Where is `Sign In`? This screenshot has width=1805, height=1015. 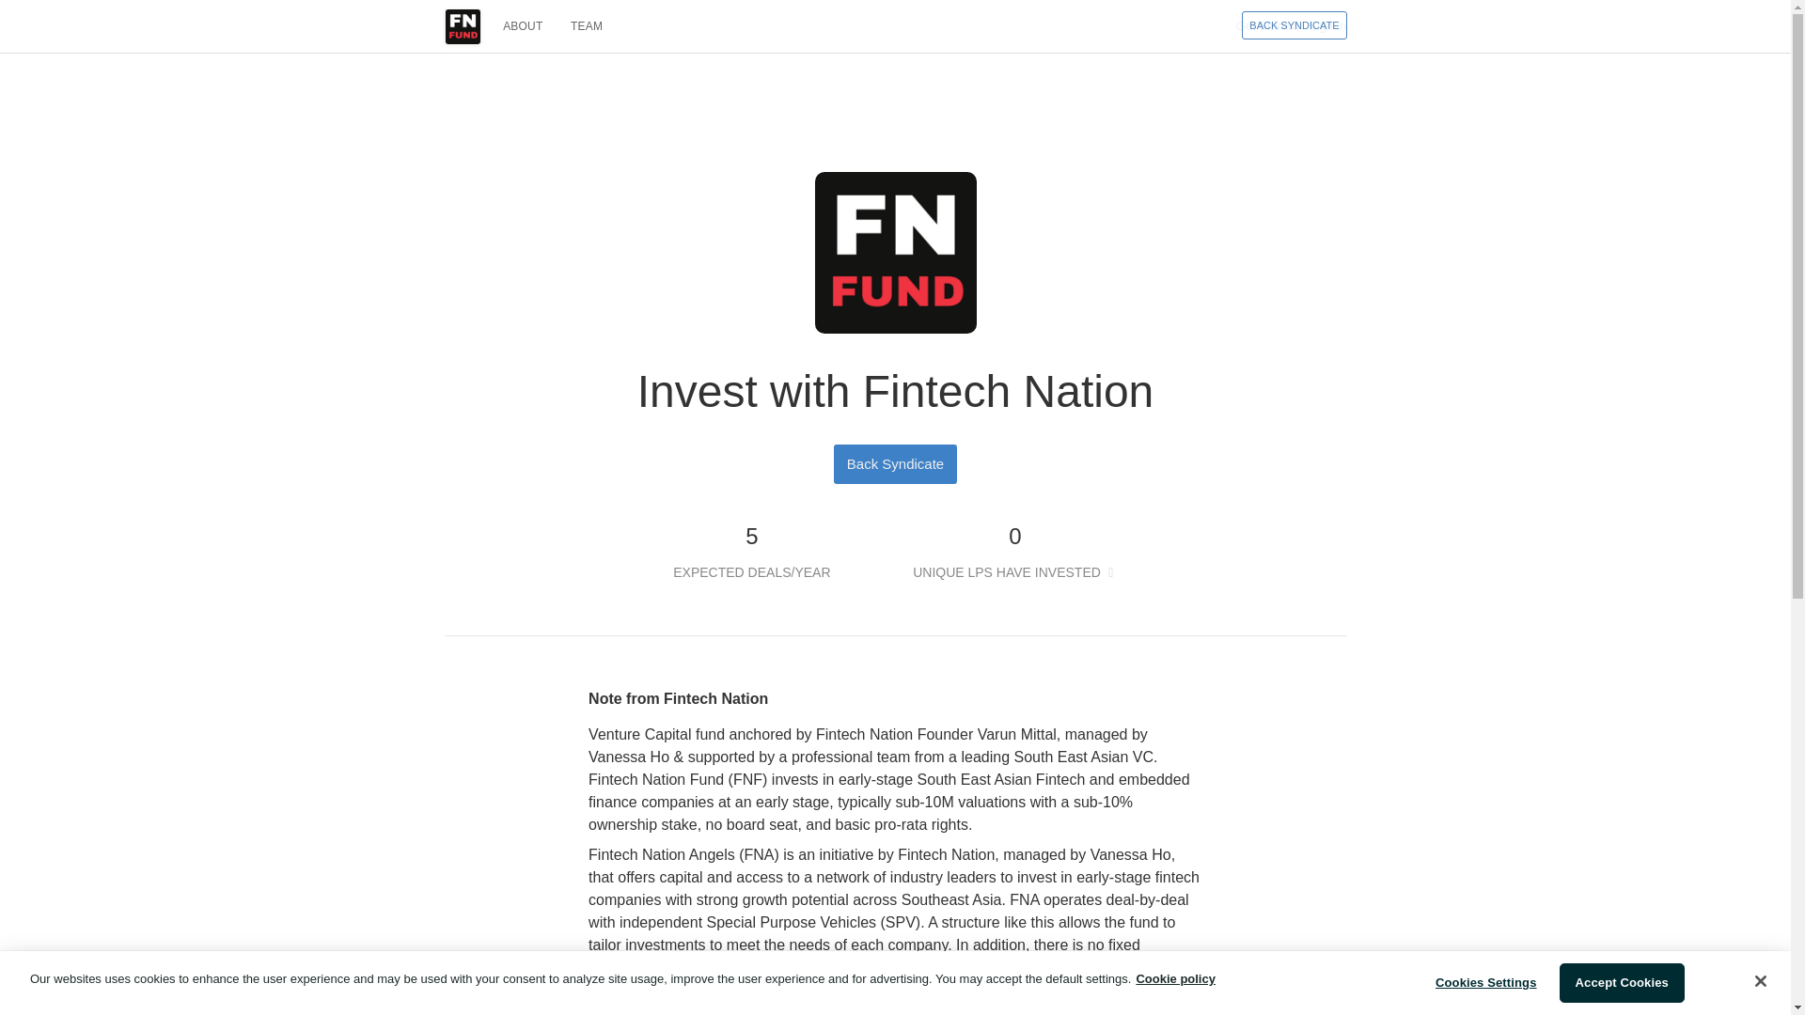
Sign In is located at coordinates (1327, 25).